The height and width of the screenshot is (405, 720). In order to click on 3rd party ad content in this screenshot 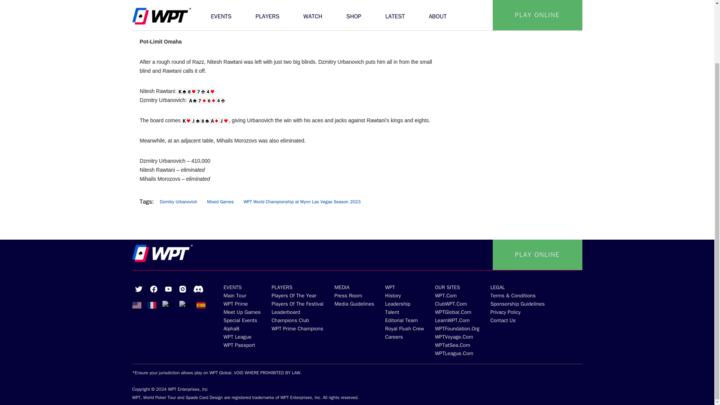, I will do `click(517, 91)`.